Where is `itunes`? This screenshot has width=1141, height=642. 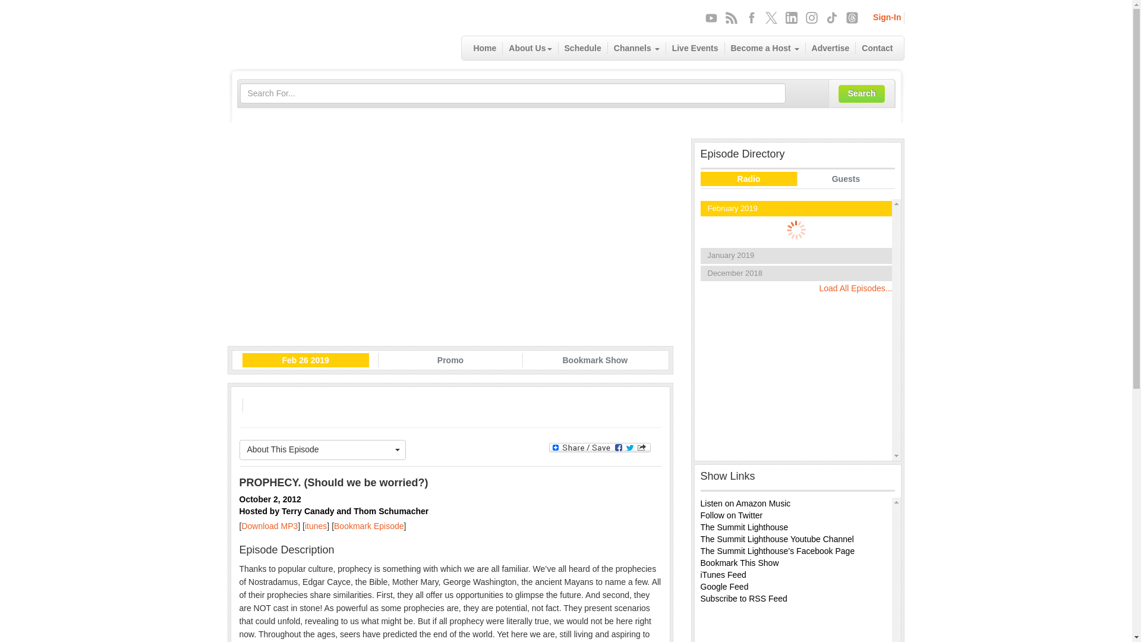
itunes is located at coordinates (315, 525).